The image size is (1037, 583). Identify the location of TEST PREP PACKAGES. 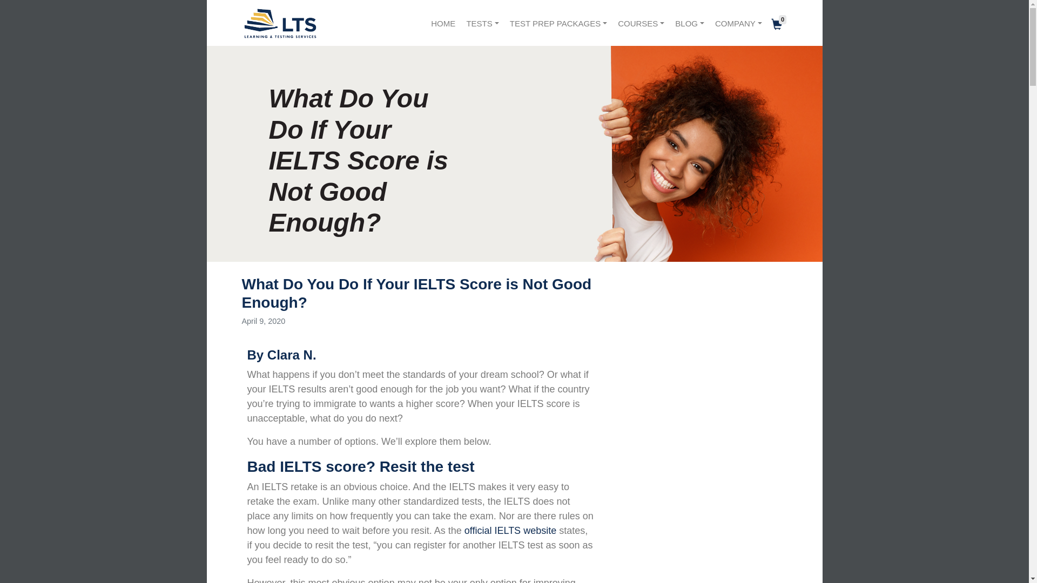
(558, 24).